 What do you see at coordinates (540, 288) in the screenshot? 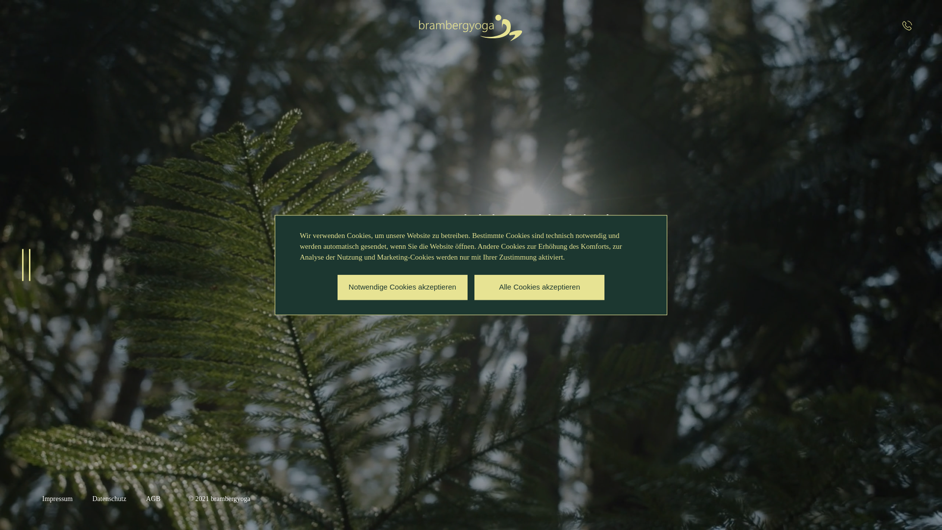
I see `Alle Cookies akzeptieren` at bounding box center [540, 288].